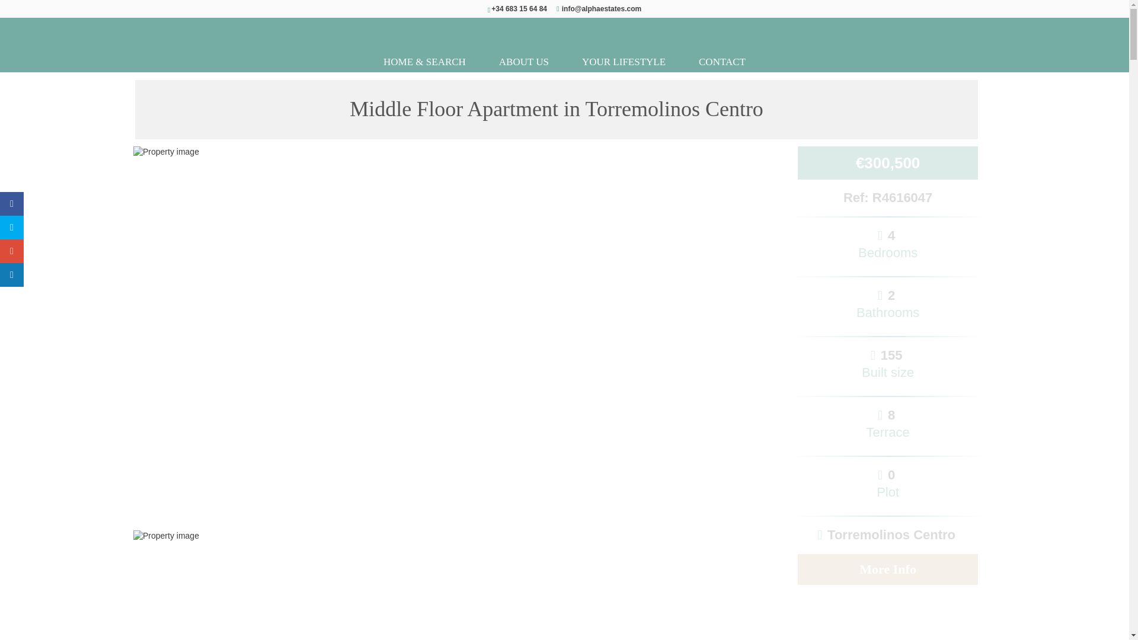  I want to click on YOUR LIFESTYLE, so click(624, 62).